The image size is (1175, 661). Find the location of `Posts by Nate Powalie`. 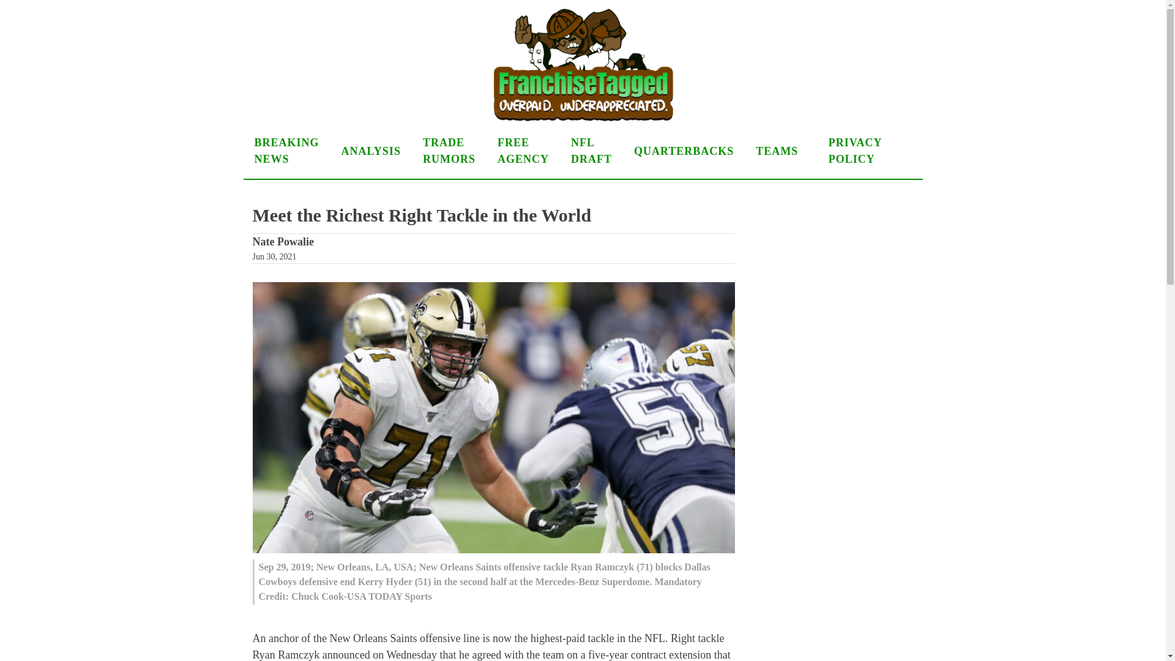

Posts by Nate Powalie is located at coordinates (283, 242).